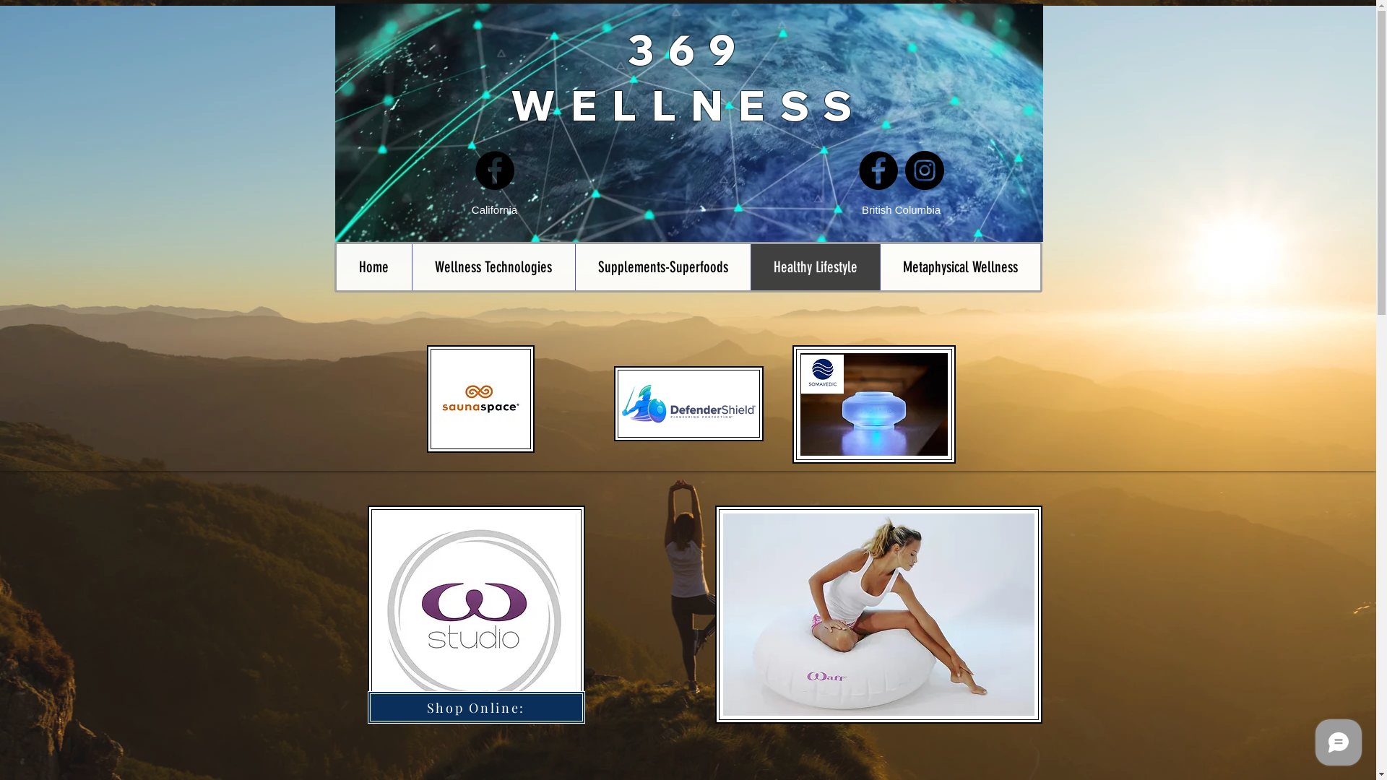  What do you see at coordinates (493, 267) in the screenshot?
I see `Wellness Technologies` at bounding box center [493, 267].